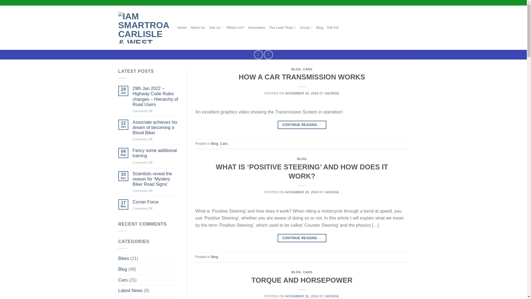  I want to click on Associate achieves his dream of becoming a Blood Biker, so click(155, 128).